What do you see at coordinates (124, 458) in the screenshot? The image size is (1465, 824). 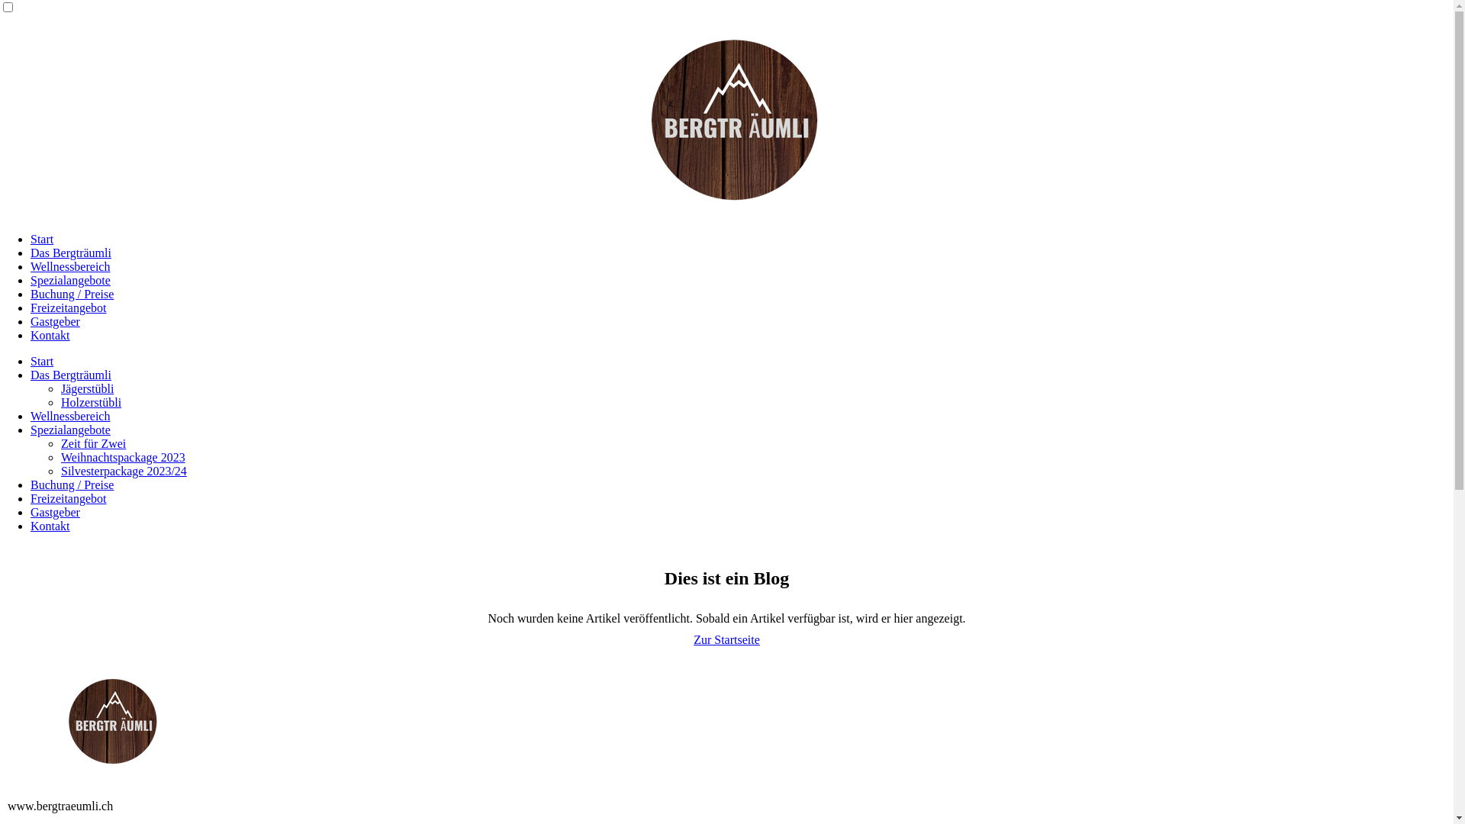 I see `Weihnachtspackage 2023` at bounding box center [124, 458].